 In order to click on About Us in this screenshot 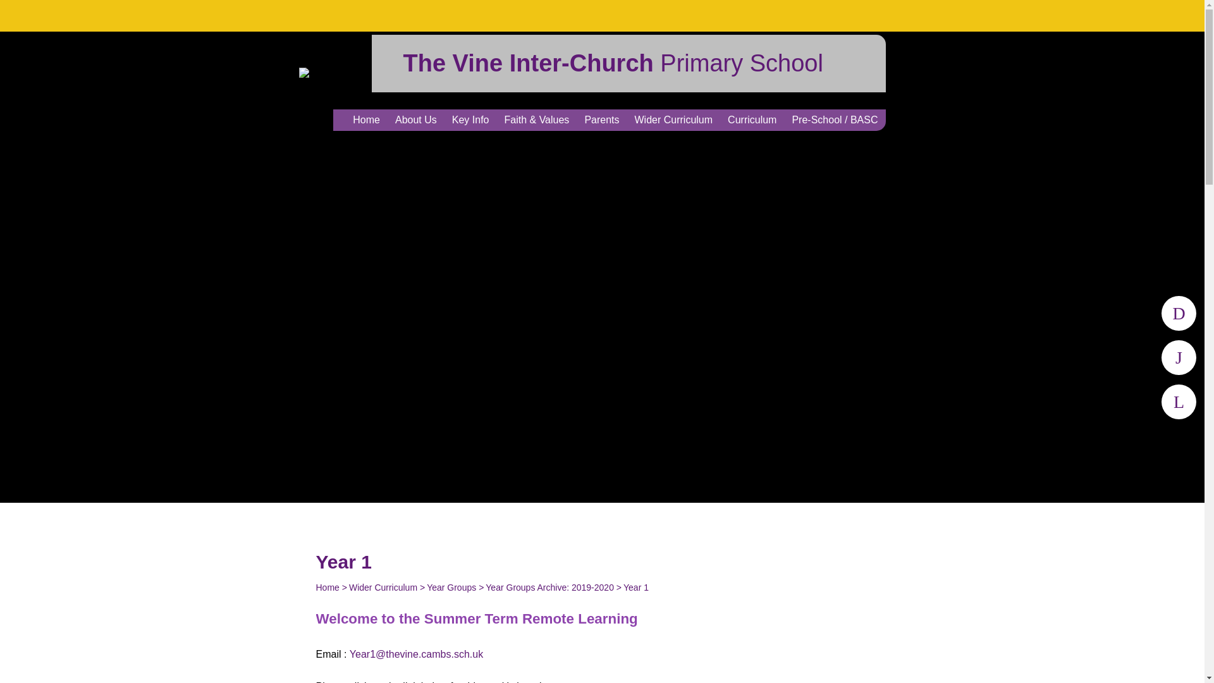, I will do `click(415, 120)`.